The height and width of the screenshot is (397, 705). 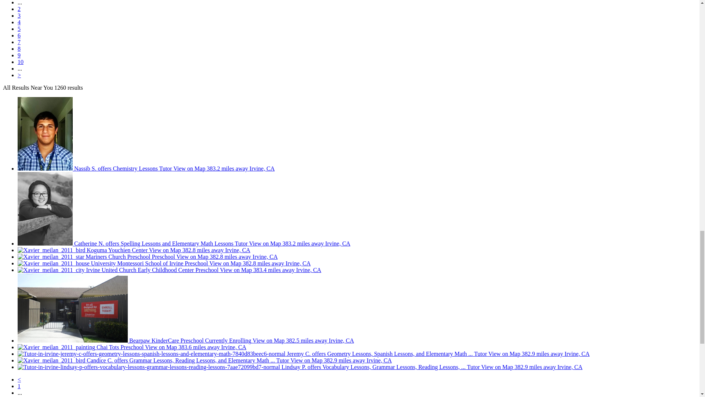 I want to click on View Koguma Youchien on the map, so click(x=165, y=250).